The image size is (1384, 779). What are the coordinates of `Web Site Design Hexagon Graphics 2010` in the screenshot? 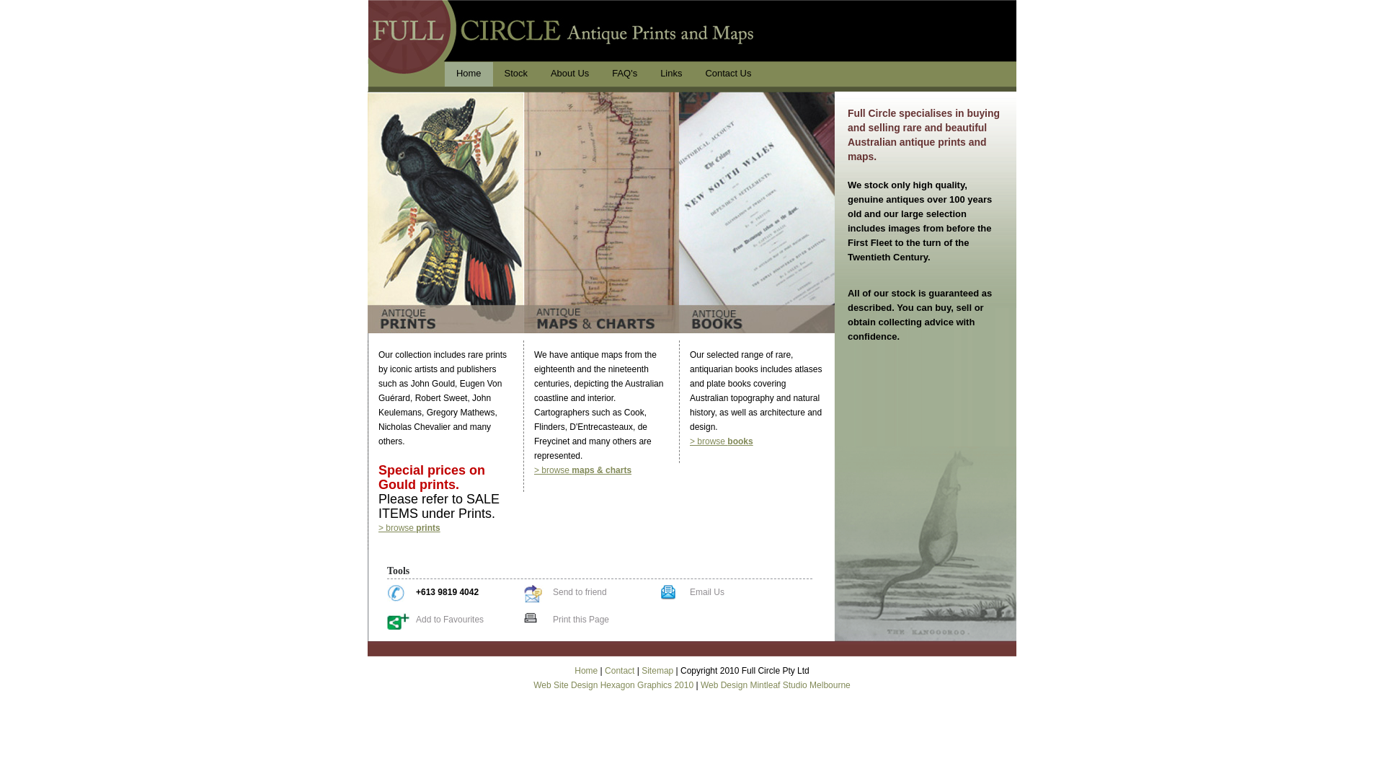 It's located at (613, 685).